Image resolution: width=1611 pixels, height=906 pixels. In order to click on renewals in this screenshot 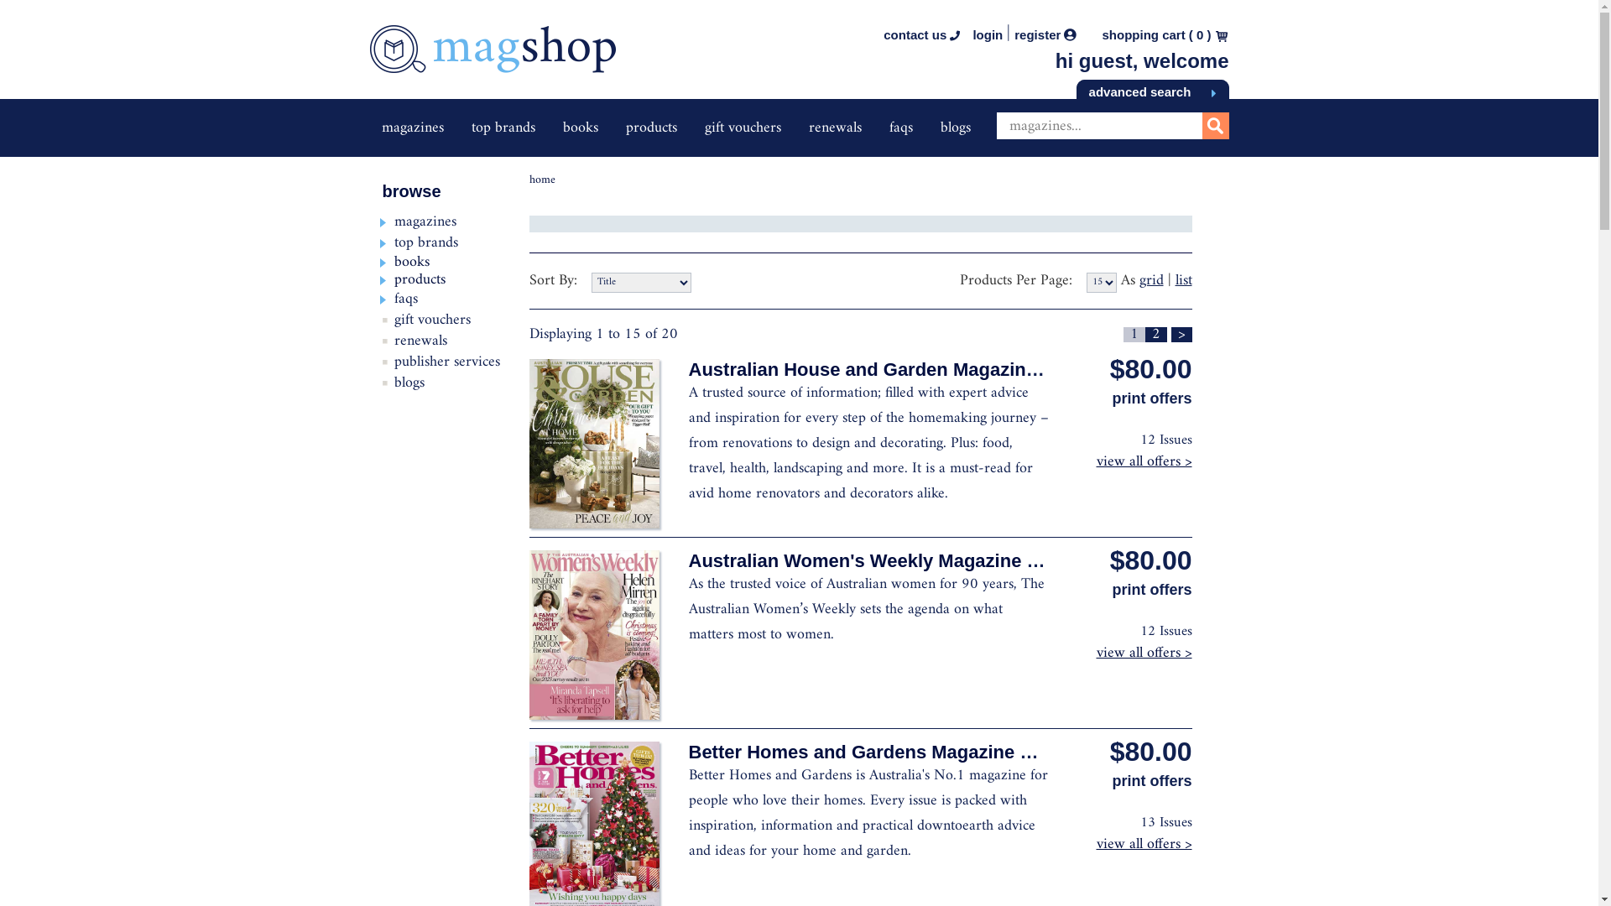, I will do `click(421, 341)`.